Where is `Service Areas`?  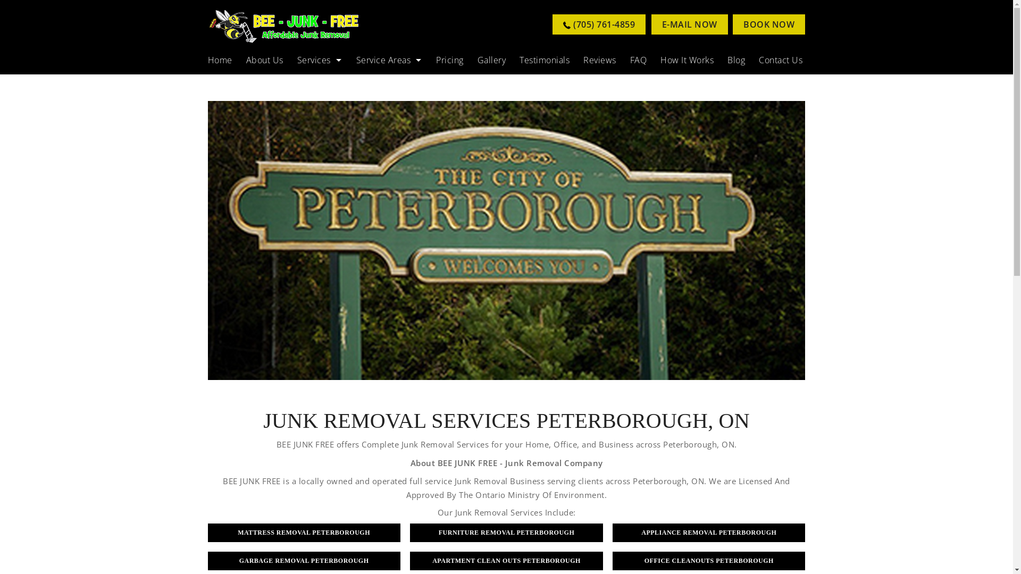 Service Areas is located at coordinates (389, 61).